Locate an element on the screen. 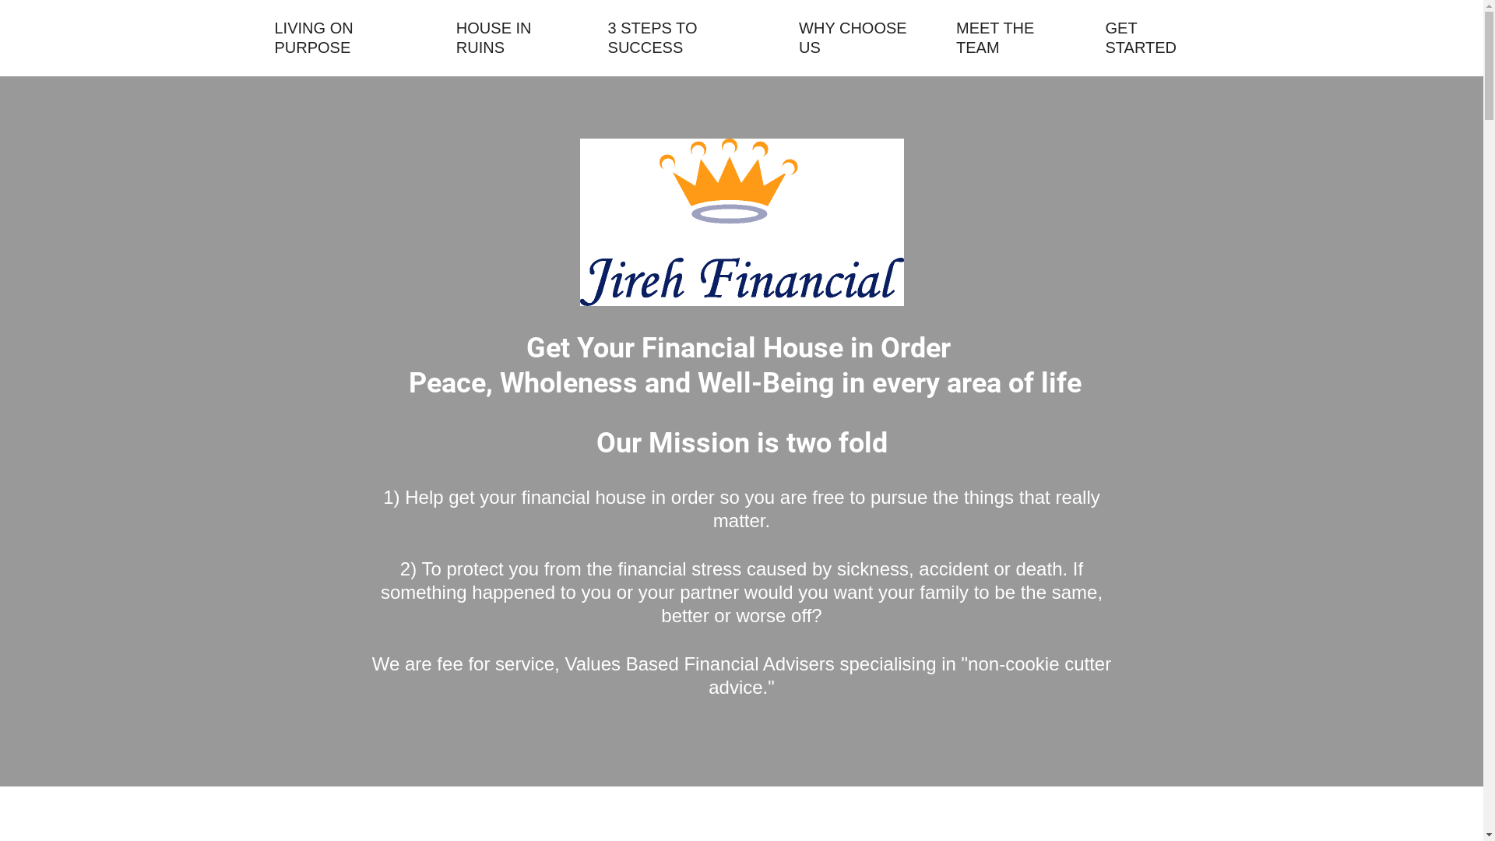 This screenshot has width=1495, height=841. LIVING ON PURPOSE is located at coordinates (350, 38).